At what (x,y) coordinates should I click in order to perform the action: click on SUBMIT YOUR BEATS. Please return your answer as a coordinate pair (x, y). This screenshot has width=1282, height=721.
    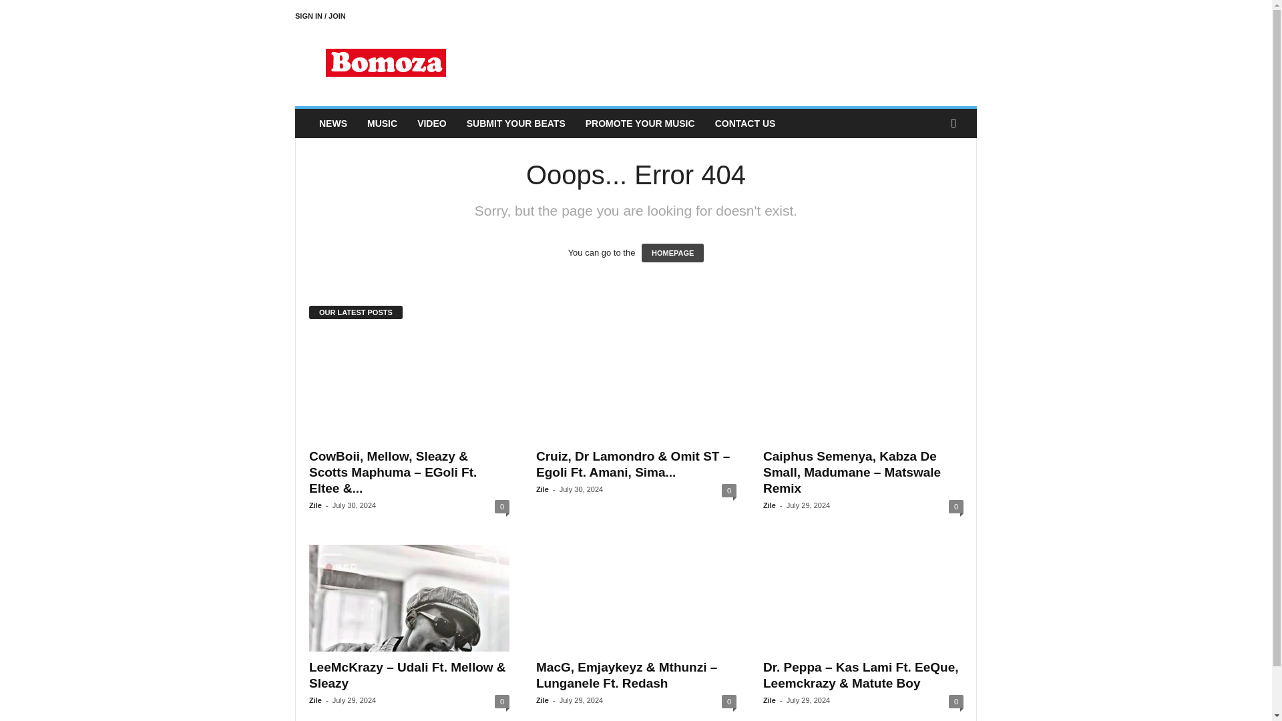
    Looking at the image, I should click on (515, 124).